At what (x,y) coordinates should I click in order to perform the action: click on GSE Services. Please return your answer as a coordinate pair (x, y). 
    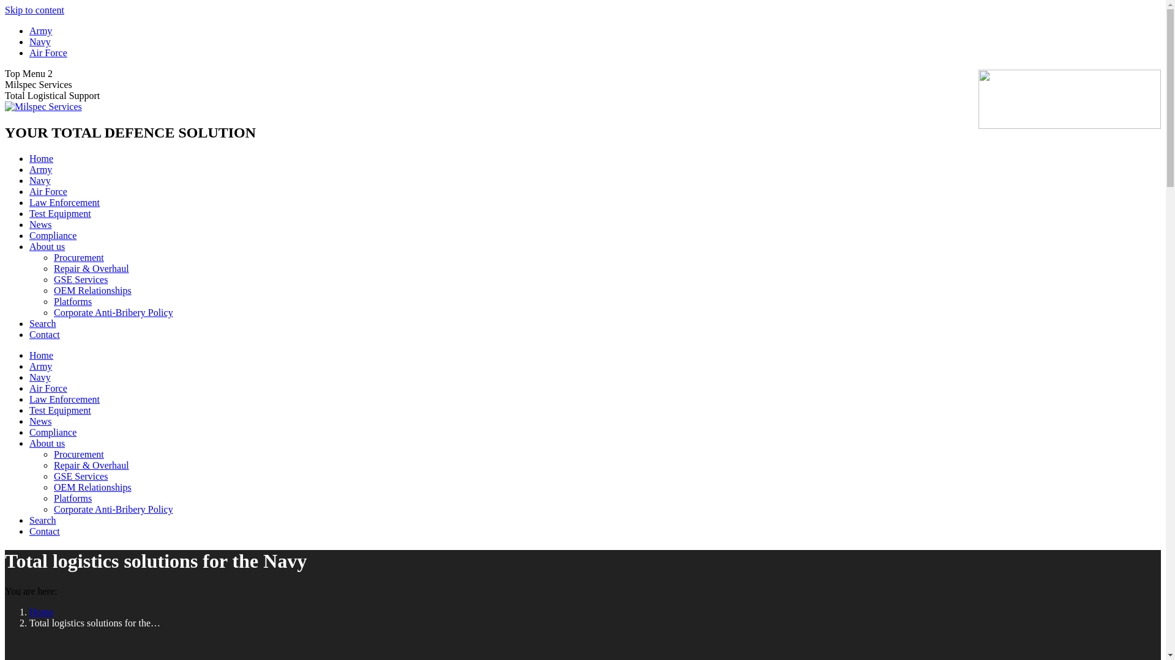
    Looking at the image, I should click on (81, 477).